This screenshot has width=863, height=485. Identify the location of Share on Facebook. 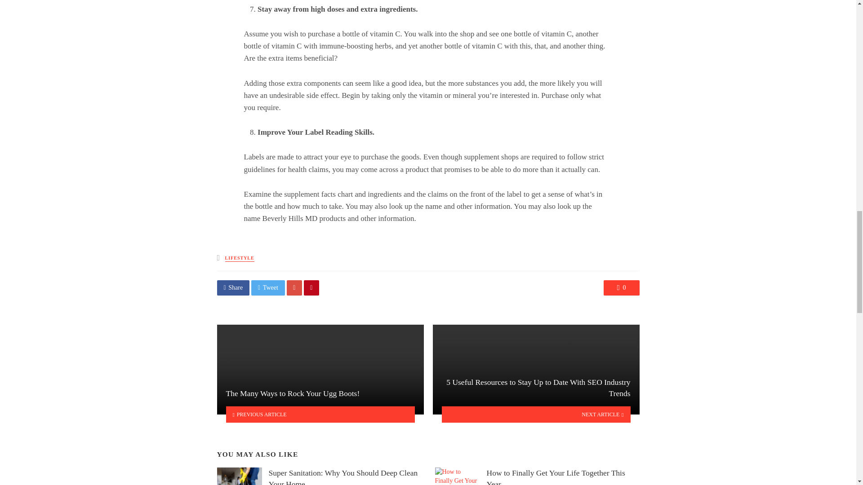
(233, 287).